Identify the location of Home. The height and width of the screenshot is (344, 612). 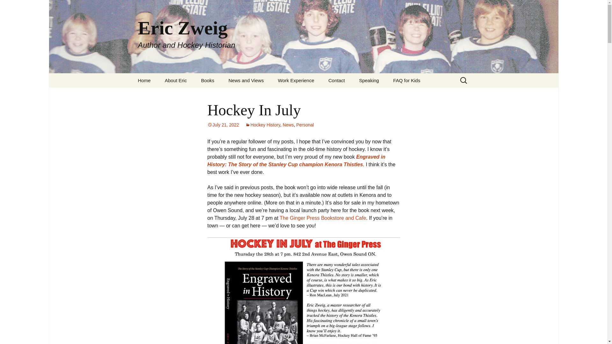
(144, 80).